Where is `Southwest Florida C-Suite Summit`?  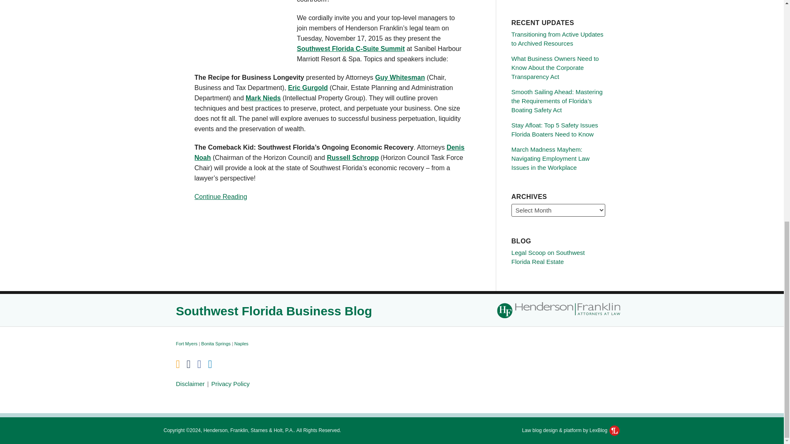 Southwest Florida C-Suite Summit is located at coordinates (351, 49).